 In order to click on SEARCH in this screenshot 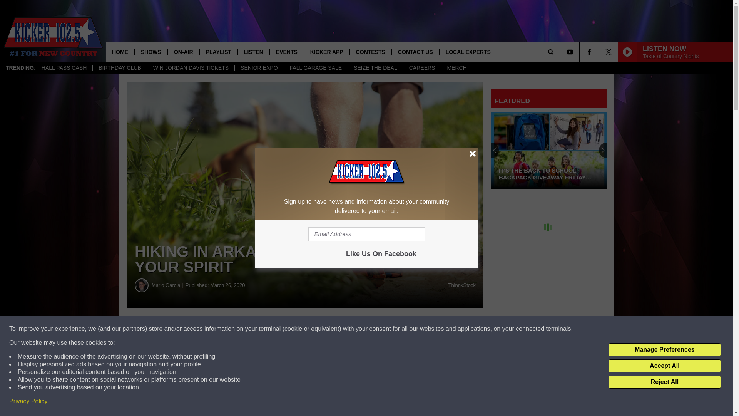, I will do `click(561, 52)`.